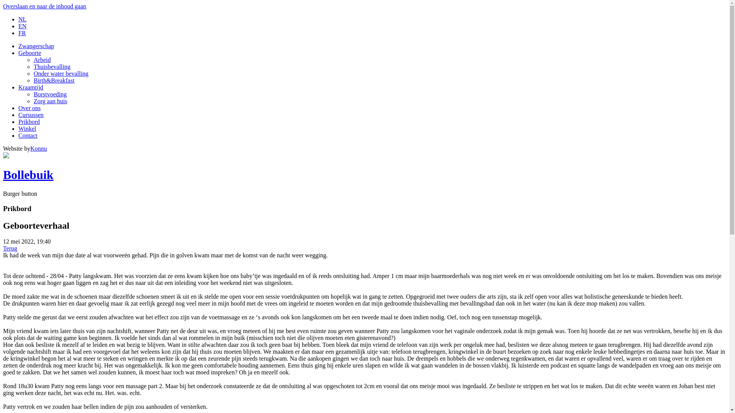 The height and width of the screenshot is (413, 735). I want to click on Geboorte, so click(30, 53).